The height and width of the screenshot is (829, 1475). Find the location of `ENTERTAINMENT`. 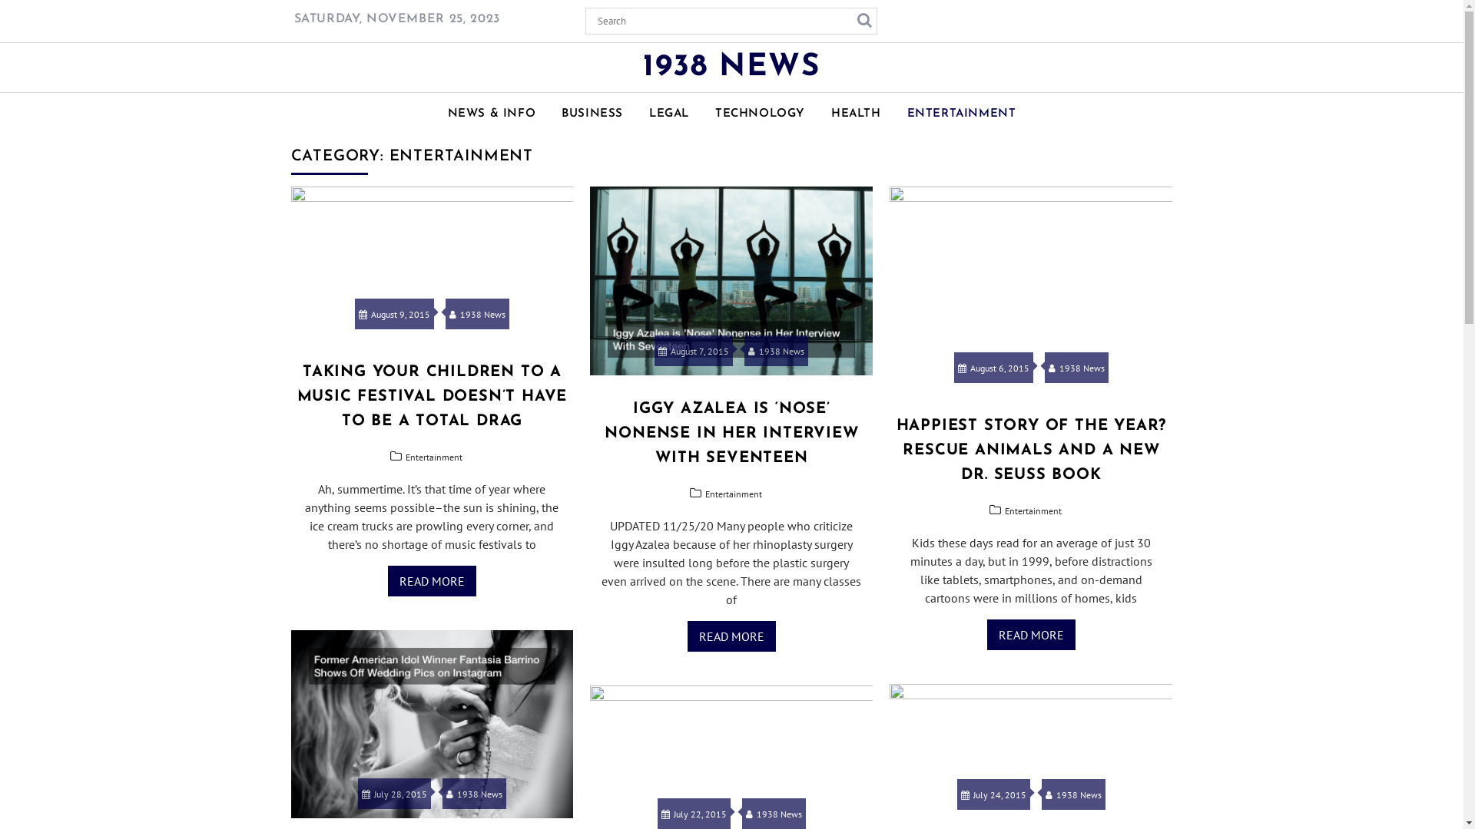

ENTERTAINMENT is located at coordinates (962, 114).